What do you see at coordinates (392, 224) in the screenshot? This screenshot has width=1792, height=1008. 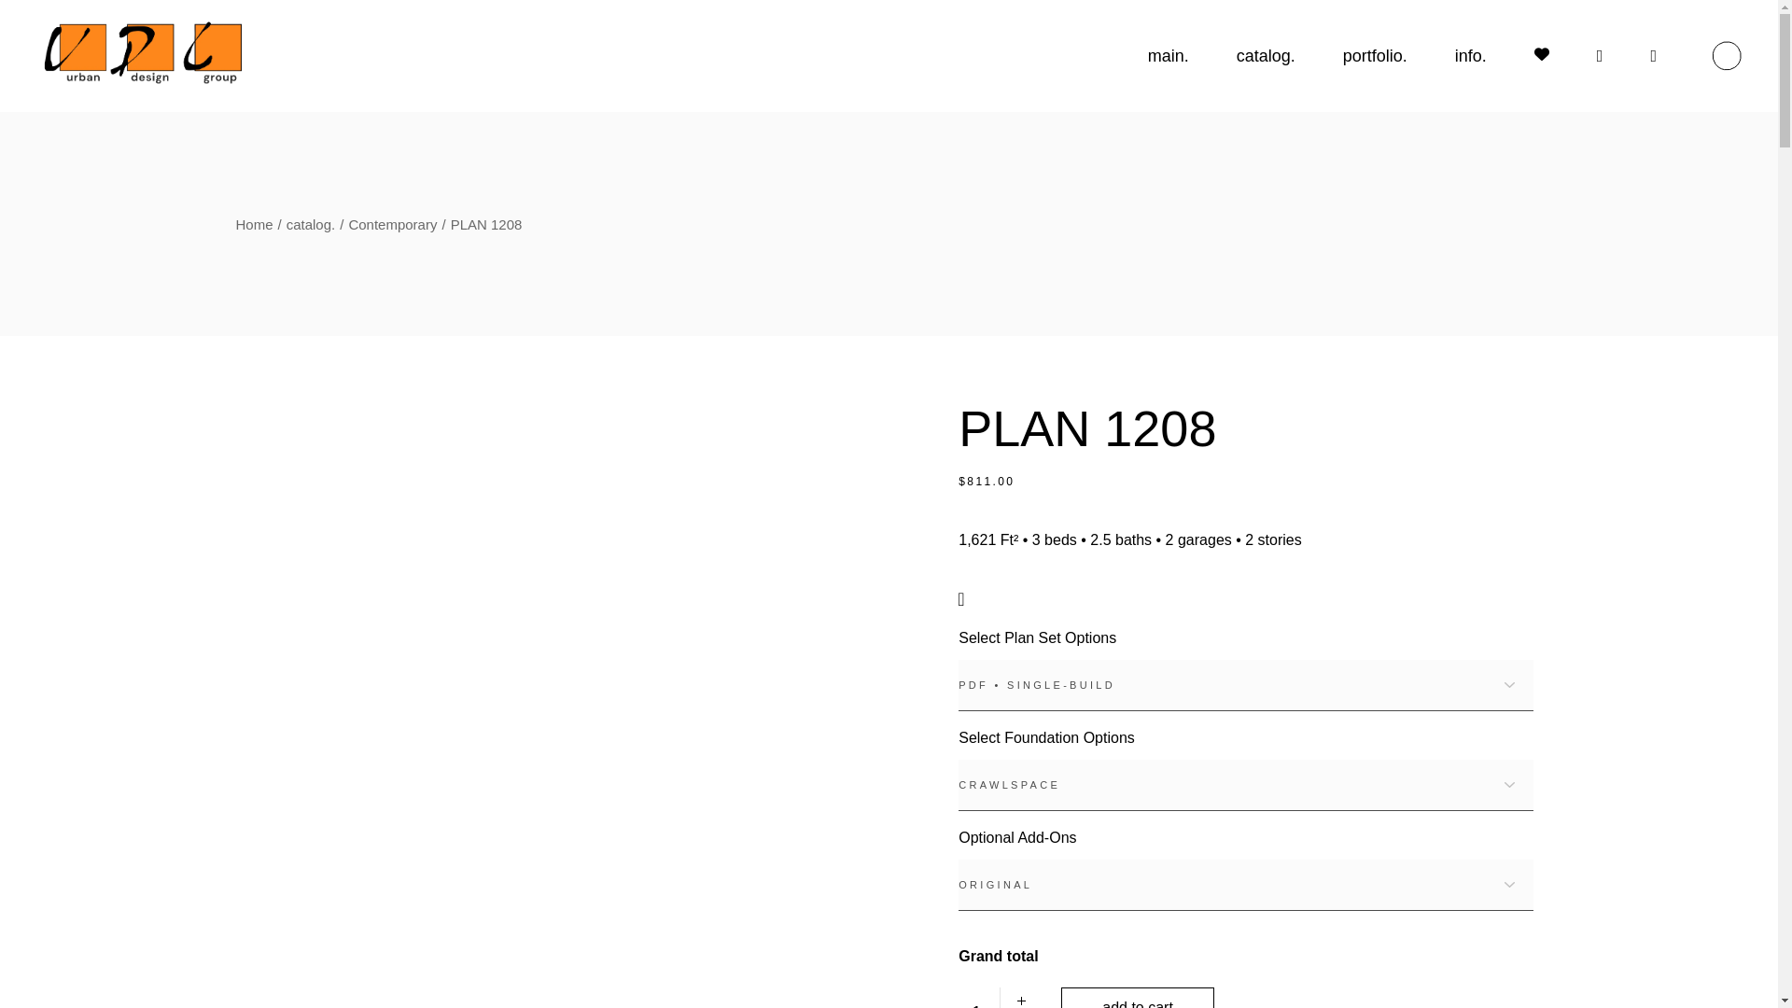 I see `Contemporary` at bounding box center [392, 224].